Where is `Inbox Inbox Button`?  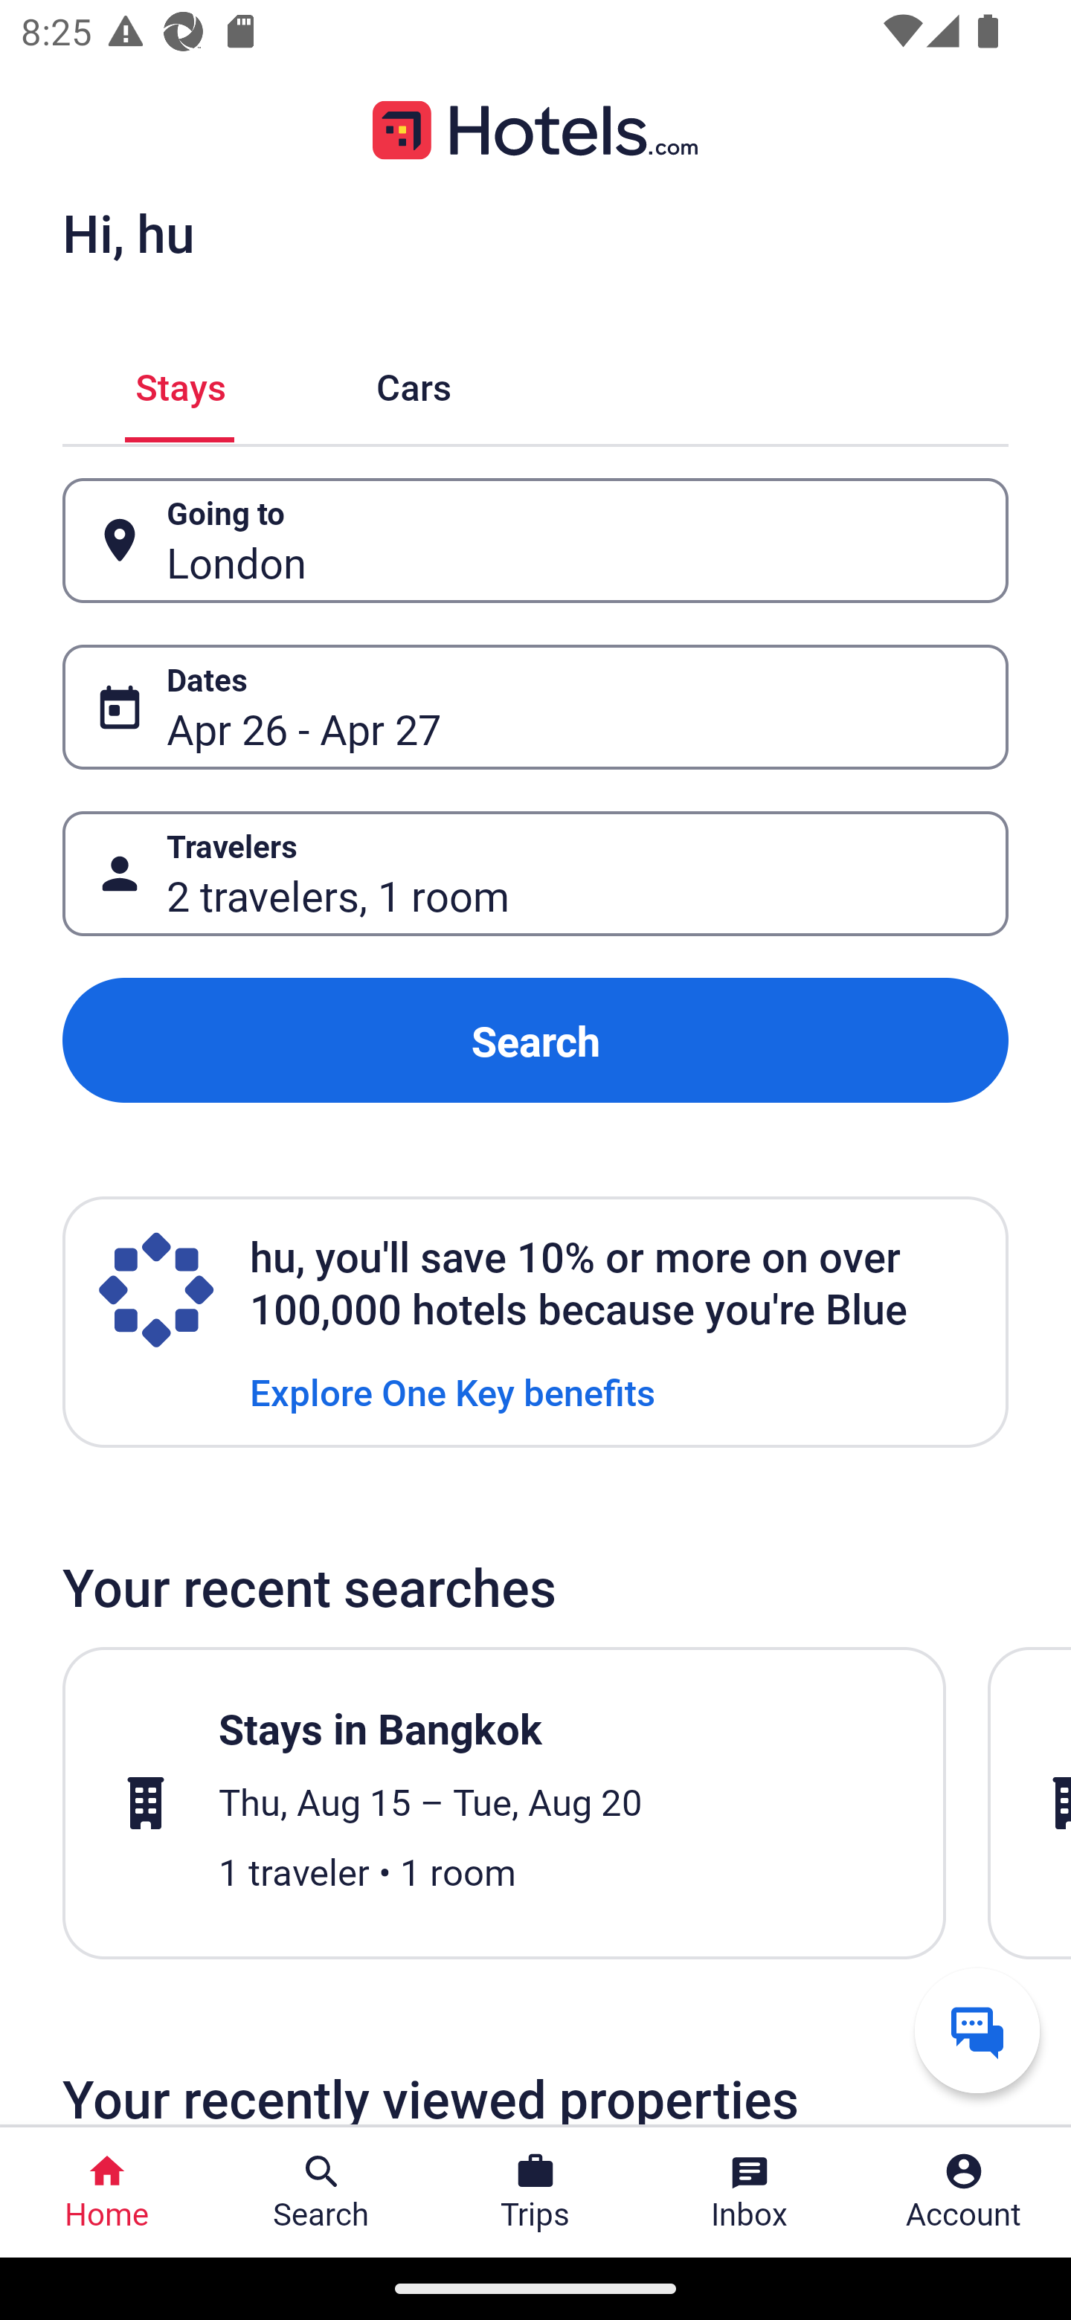 Inbox Inbox Button is located at coordinates (750, 2192).